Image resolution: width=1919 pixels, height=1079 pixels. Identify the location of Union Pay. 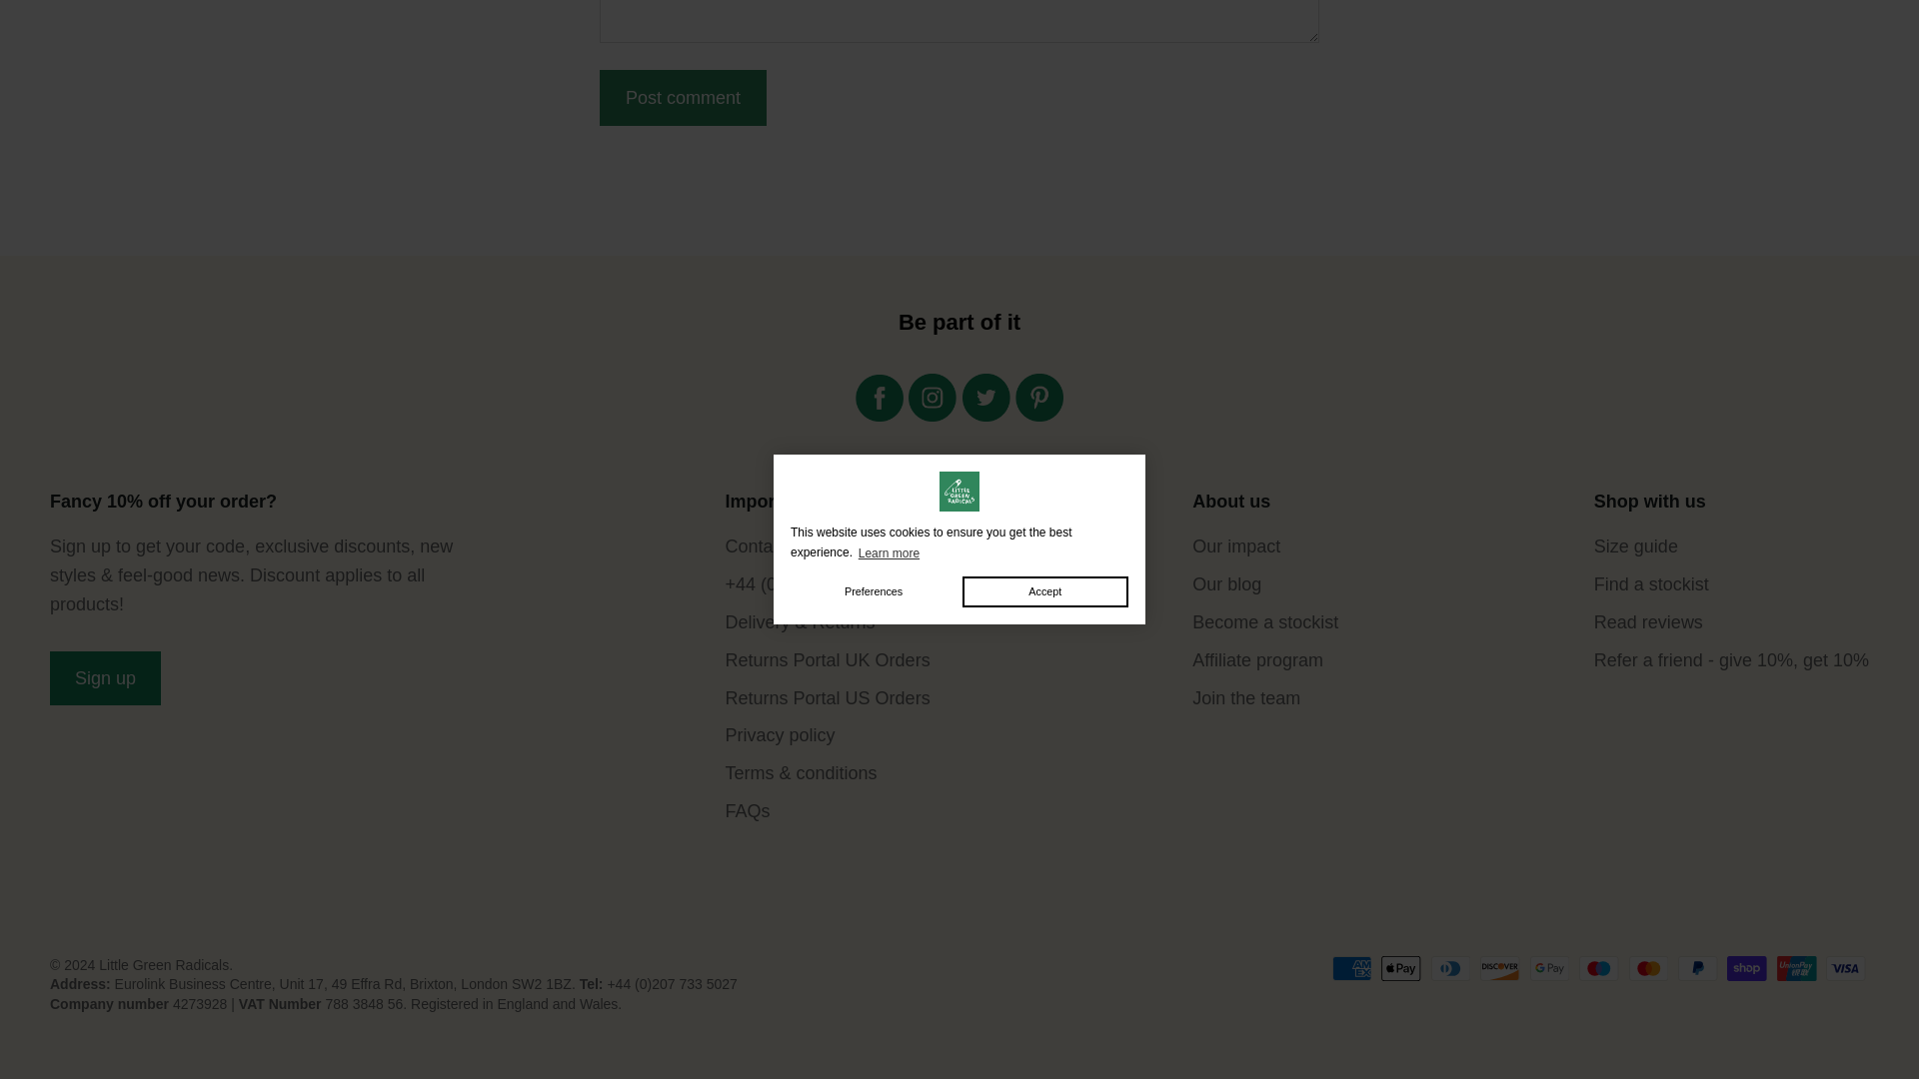
(1797, 967).